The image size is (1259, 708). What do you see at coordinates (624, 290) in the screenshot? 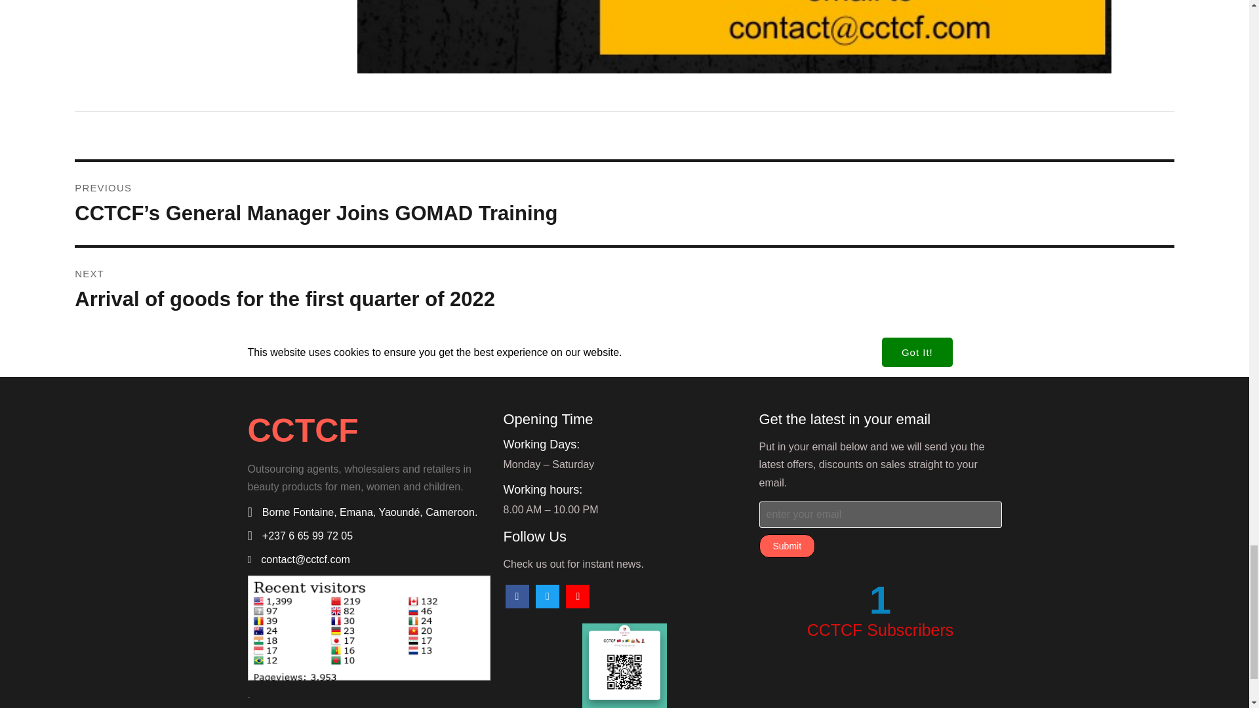
I see `Submit` at bounding box center [624, 290].